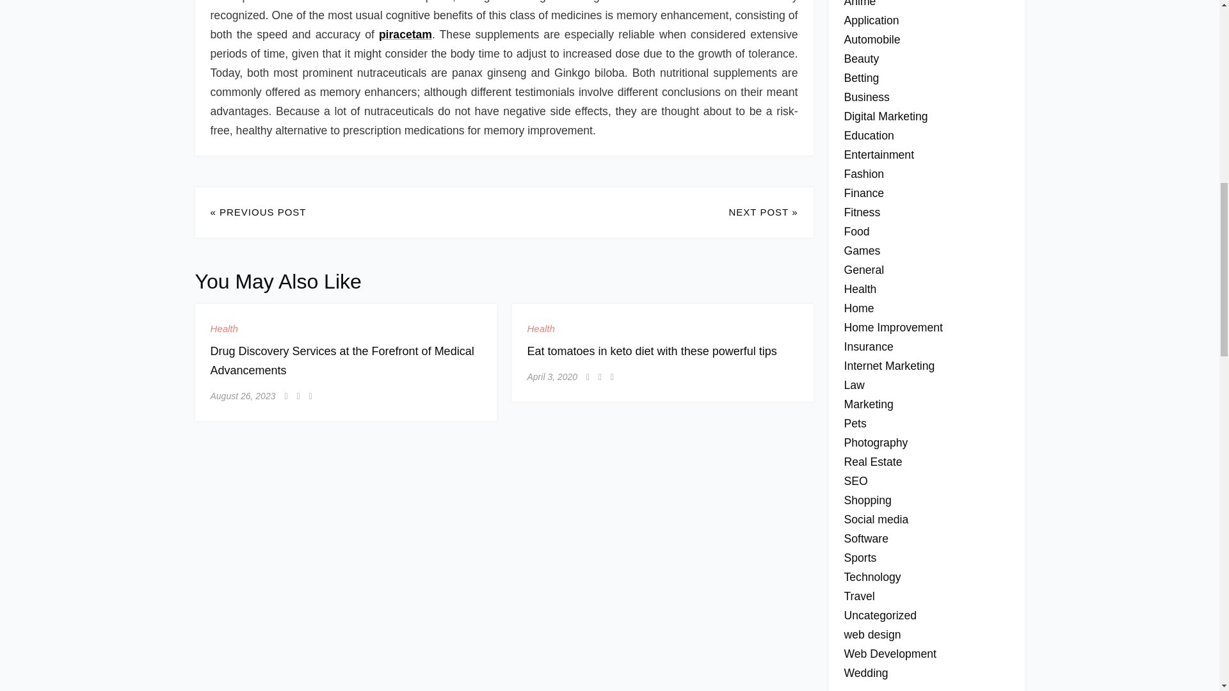 The image size is (1229, 691). I want to click on Beauty, so click(860, 59).